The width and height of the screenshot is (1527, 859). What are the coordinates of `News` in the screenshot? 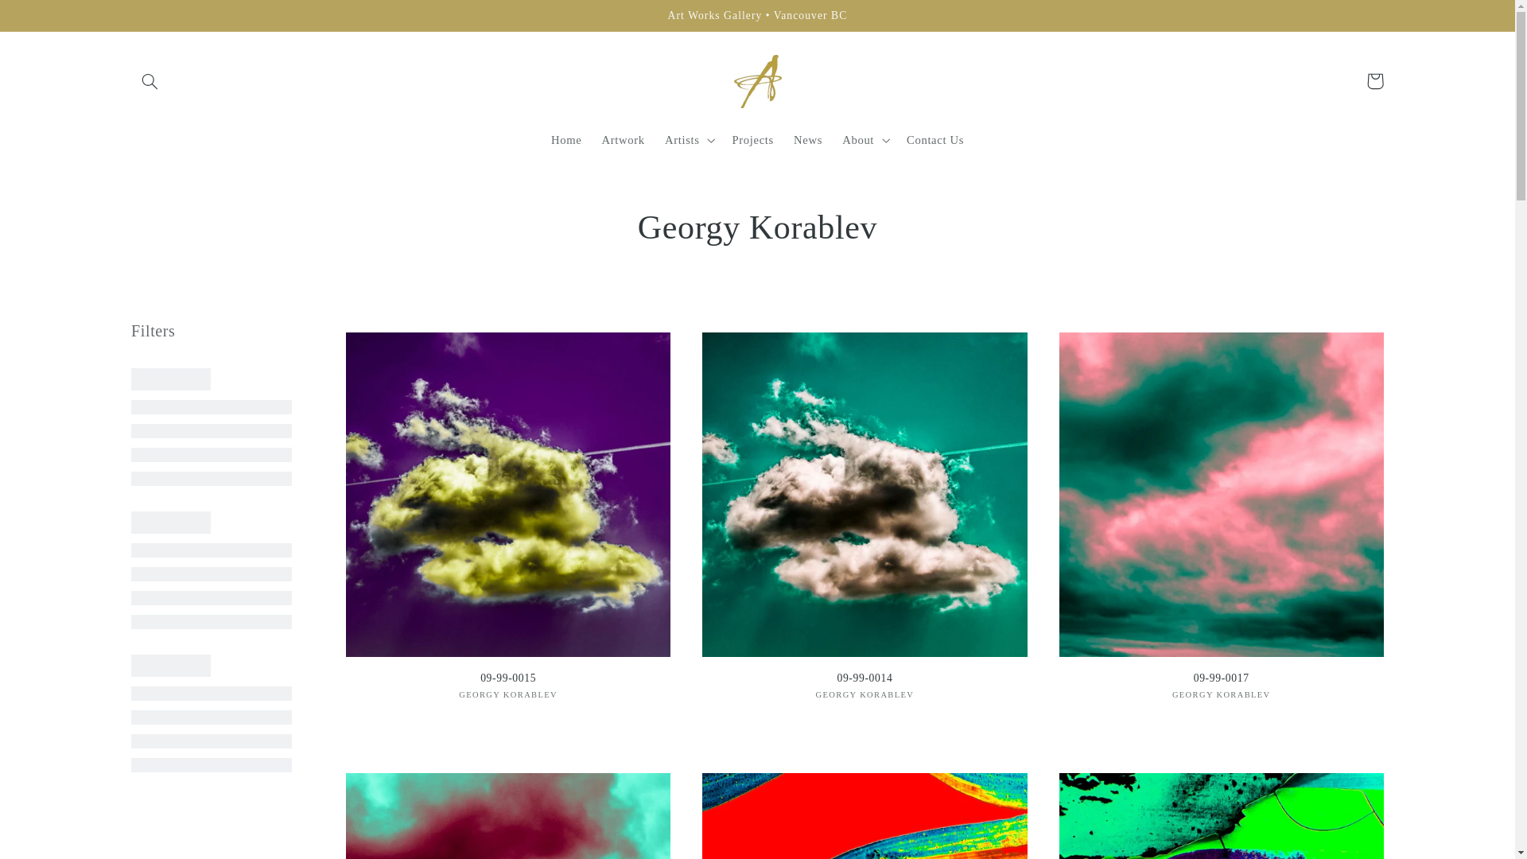 It's located at (807, 140).